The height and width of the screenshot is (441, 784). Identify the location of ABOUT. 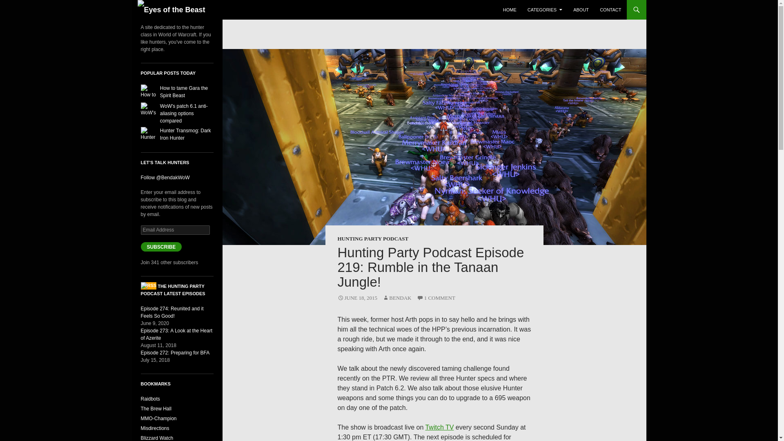
(581, 10).